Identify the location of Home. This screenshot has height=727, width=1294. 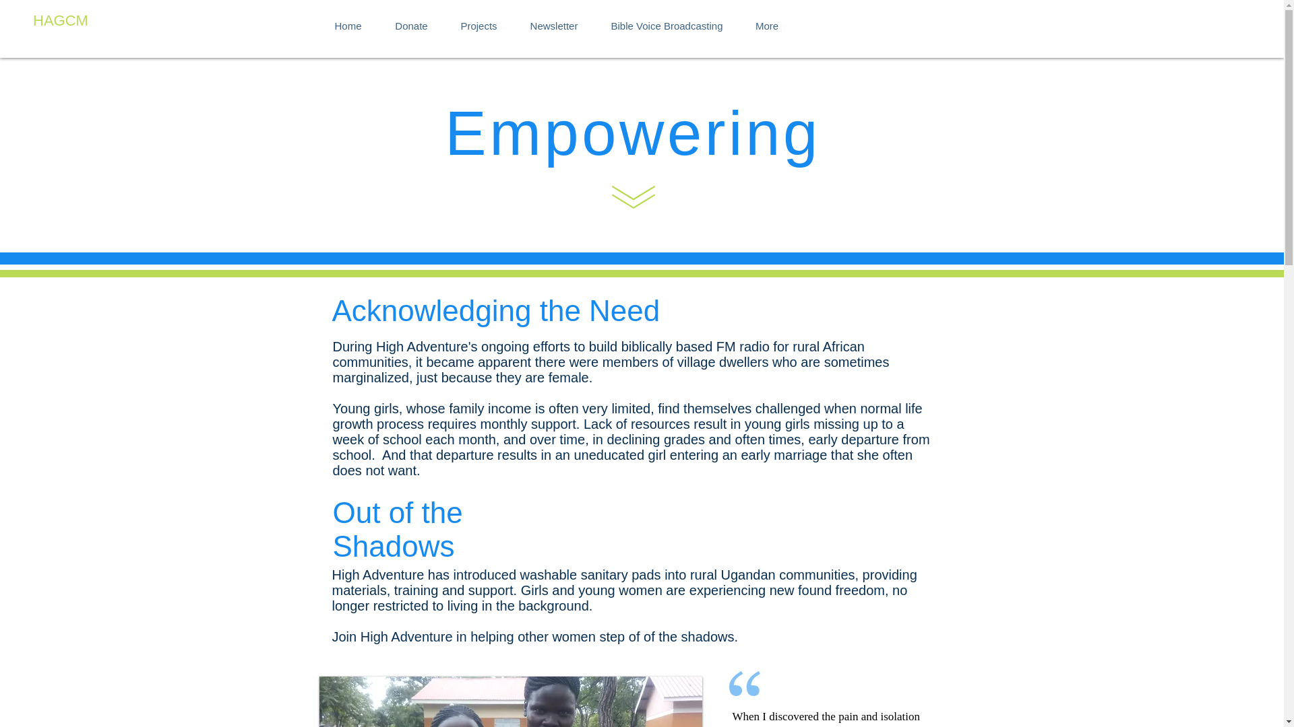
(348, 20).